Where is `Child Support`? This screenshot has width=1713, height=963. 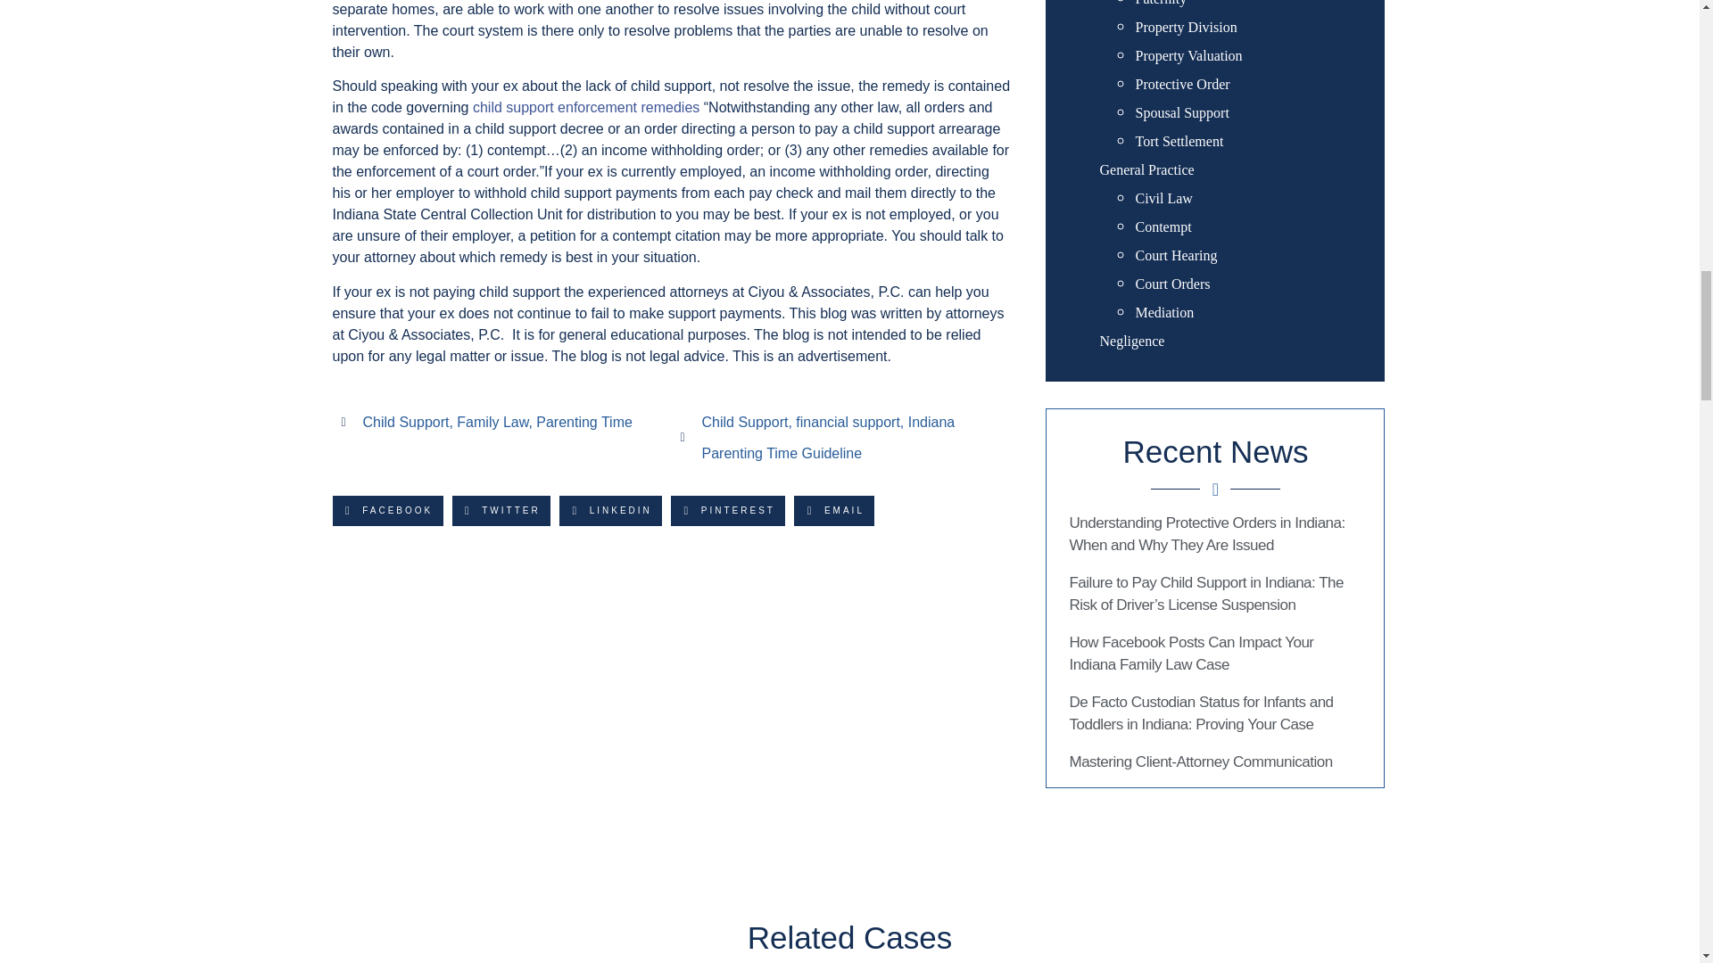 Child Support is located at coordinates (405, 422).